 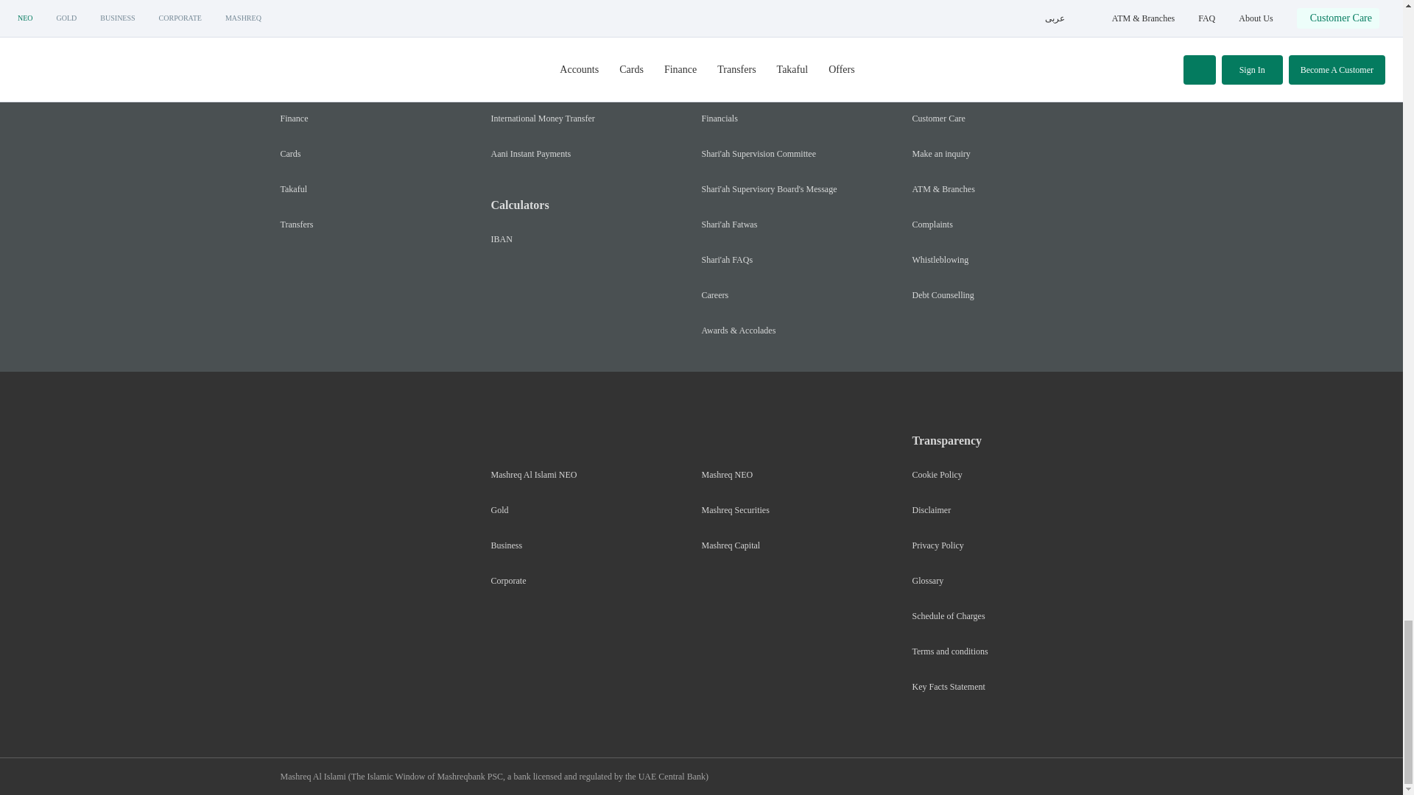 I want to click on Cards, so click(x=290, y=153).